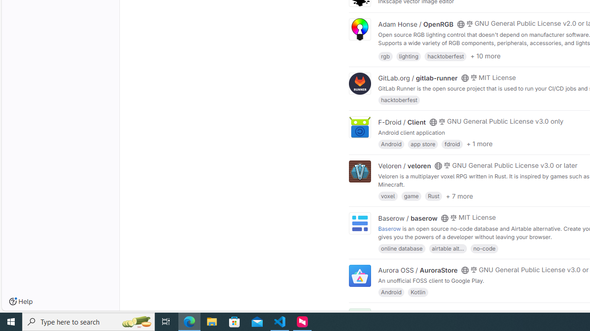  Describe the element at coordinates (360, 276) in the screenshot. I see `Class: project` at that location.